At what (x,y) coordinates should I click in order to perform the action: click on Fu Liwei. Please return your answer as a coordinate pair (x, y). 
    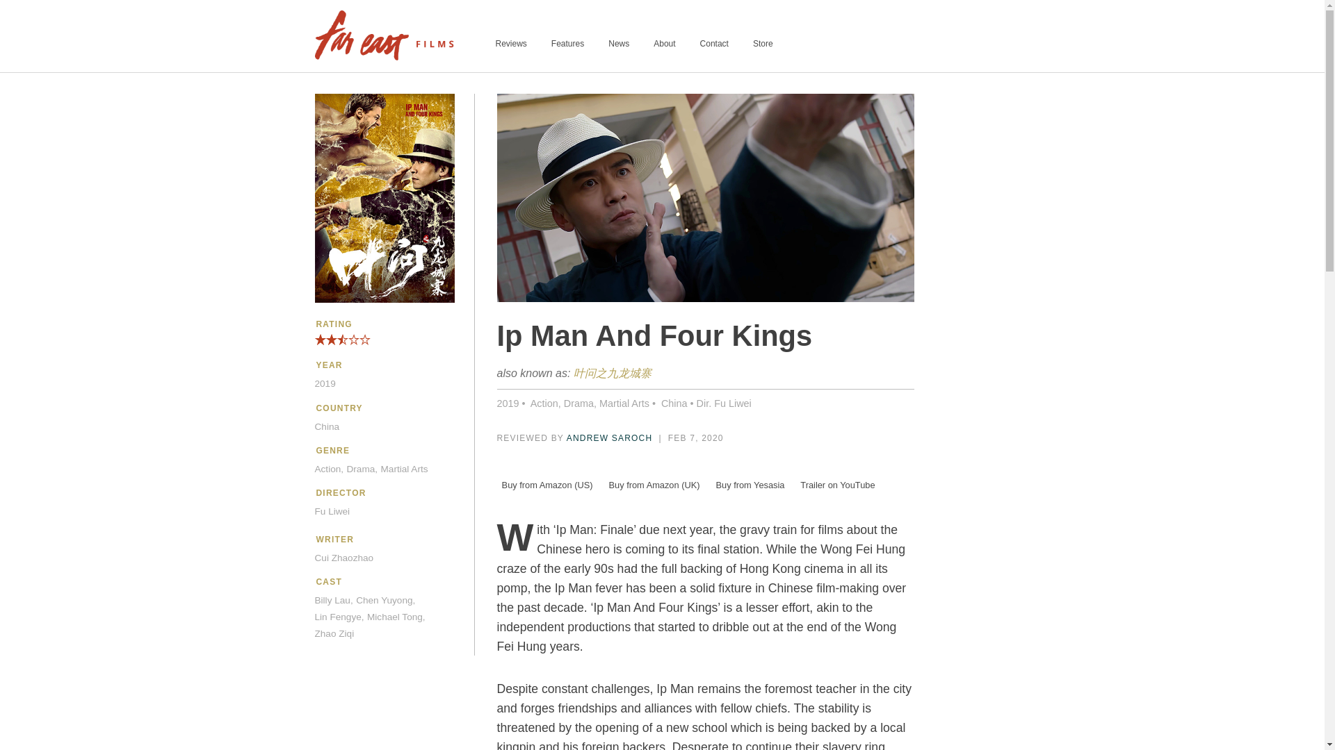
    Looking at the image, I should click on (733, 403).